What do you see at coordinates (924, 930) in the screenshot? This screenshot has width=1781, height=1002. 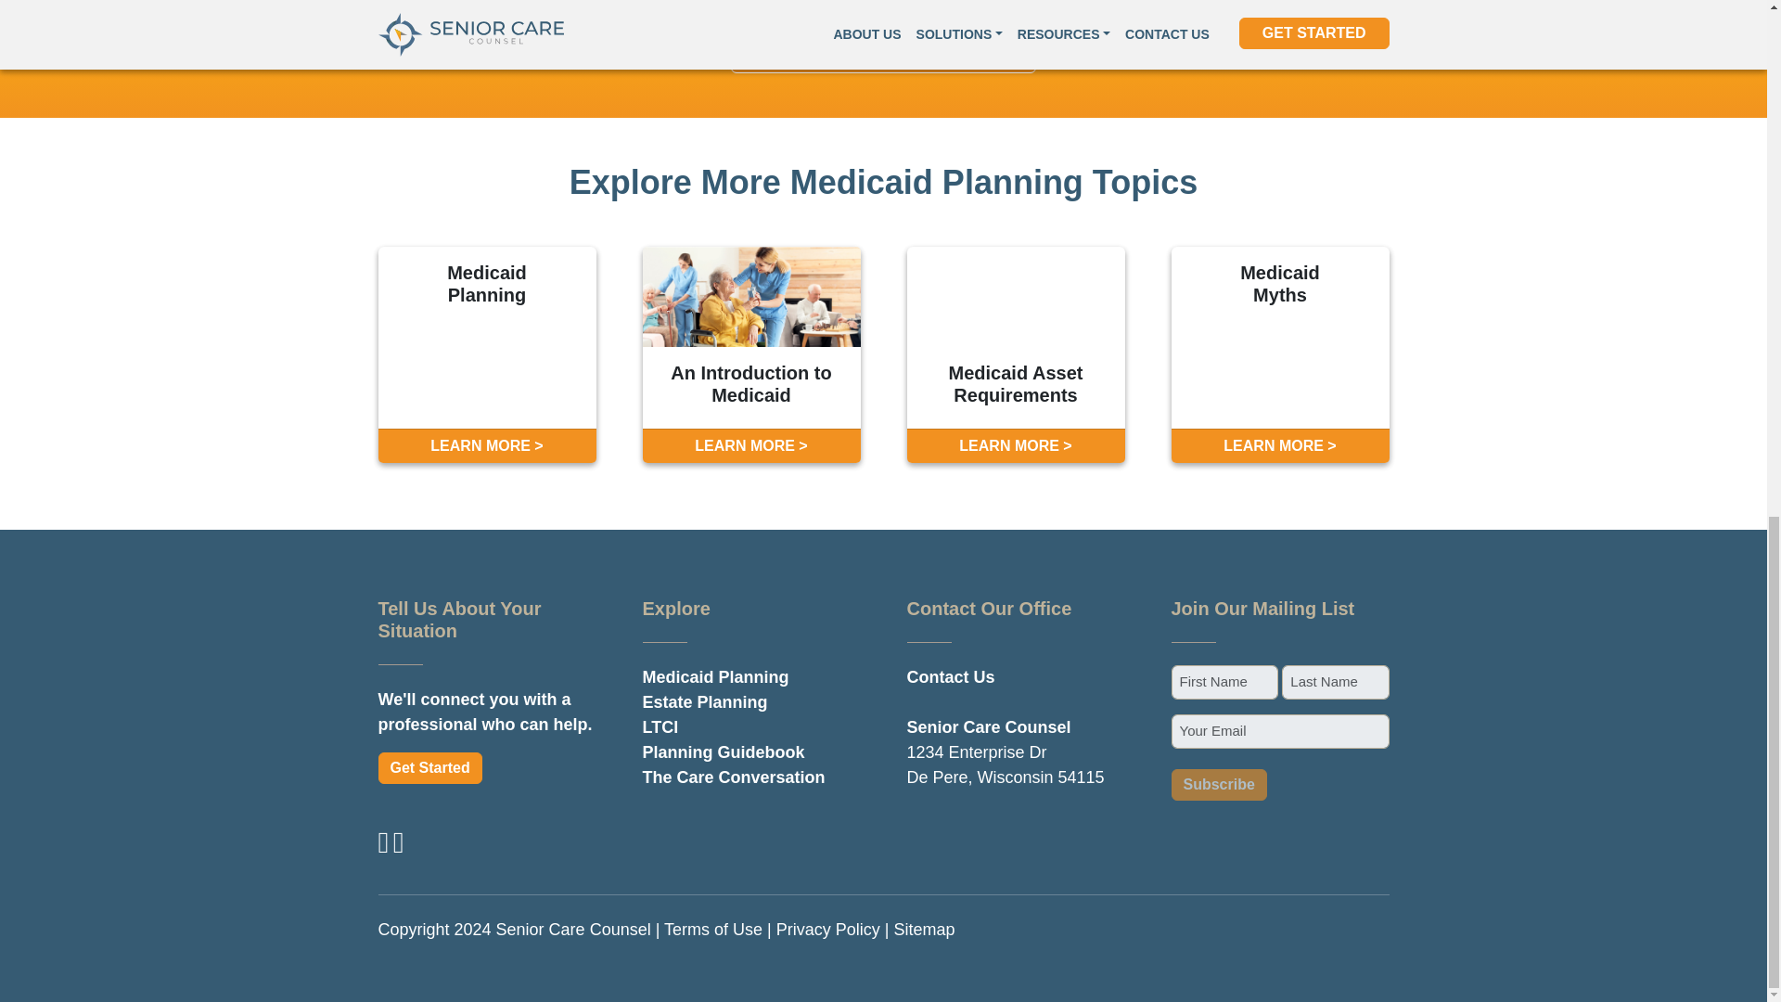 I see `Sitemap` at bounding box center [924, 930].